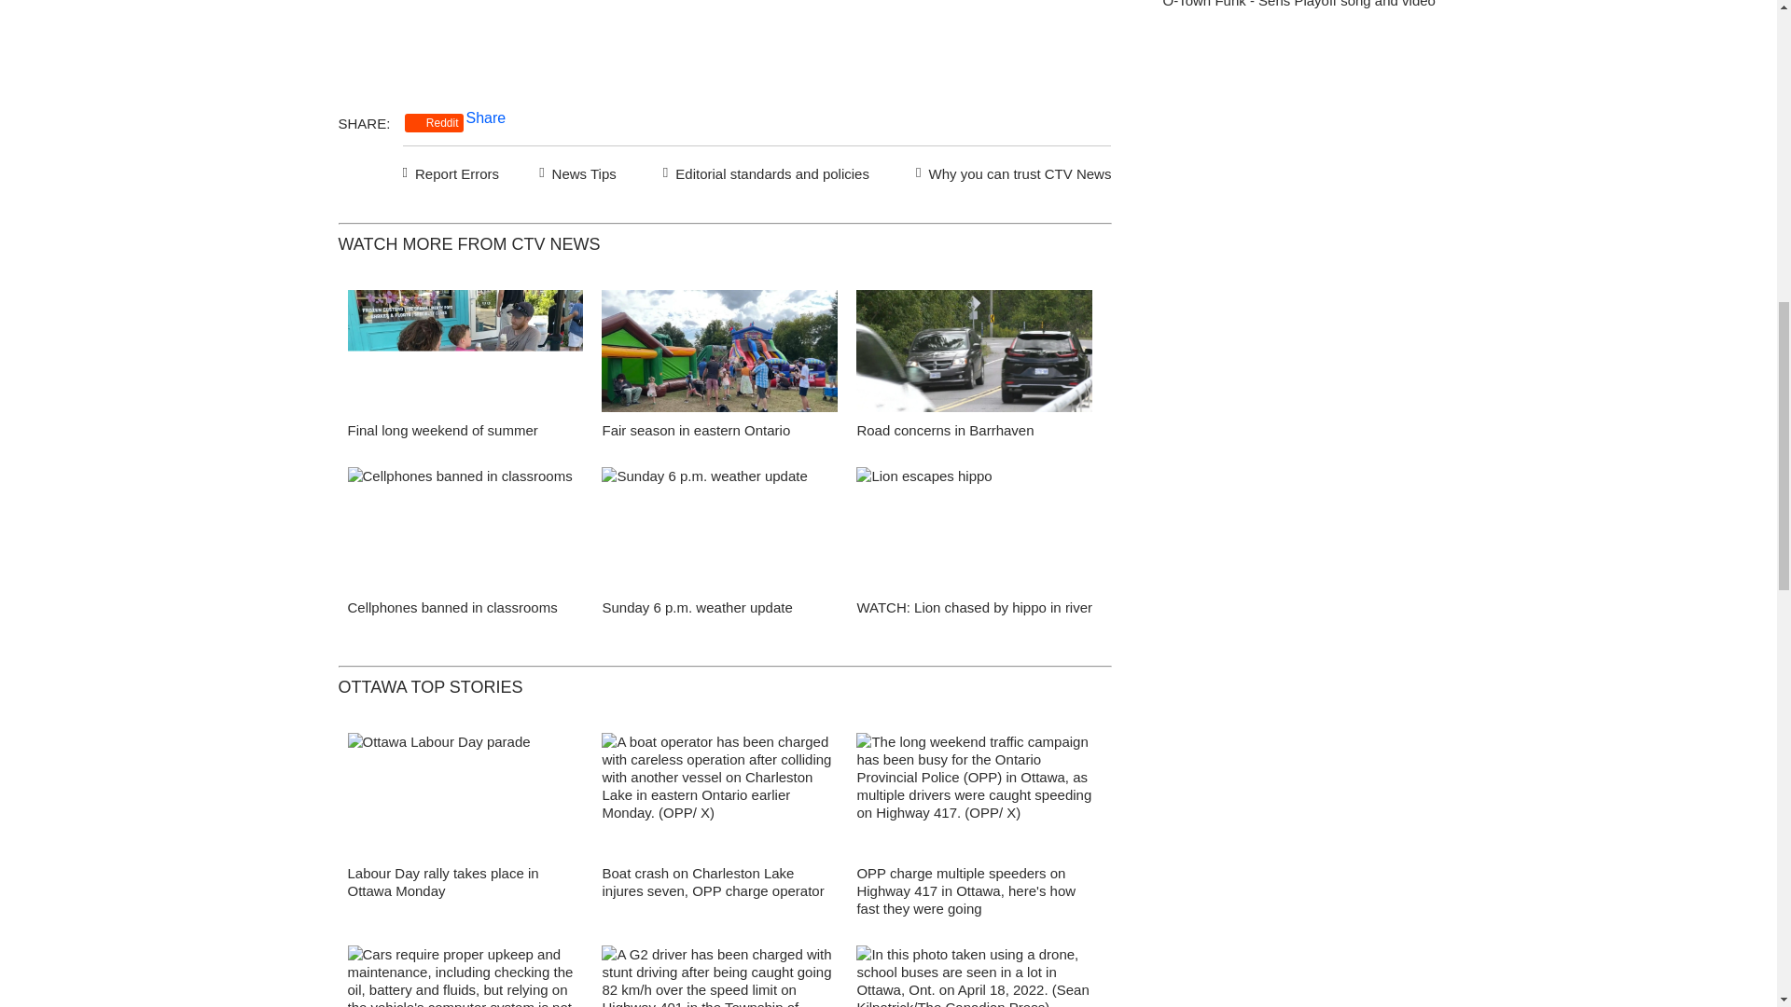 This screenshot has height=1007, width=1791. Describe the element at coordinates (465, 351) in the screenshot. I see `false` at that location.